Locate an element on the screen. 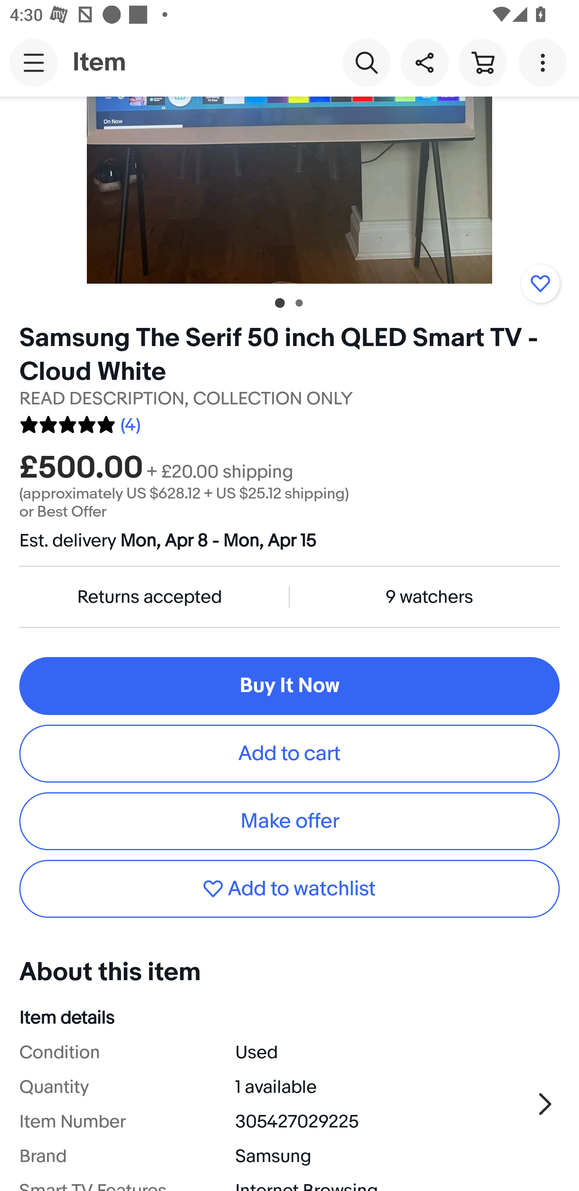 The image size is (579, 1191). Cart button shopping cart is located at coordinates (482, 62).